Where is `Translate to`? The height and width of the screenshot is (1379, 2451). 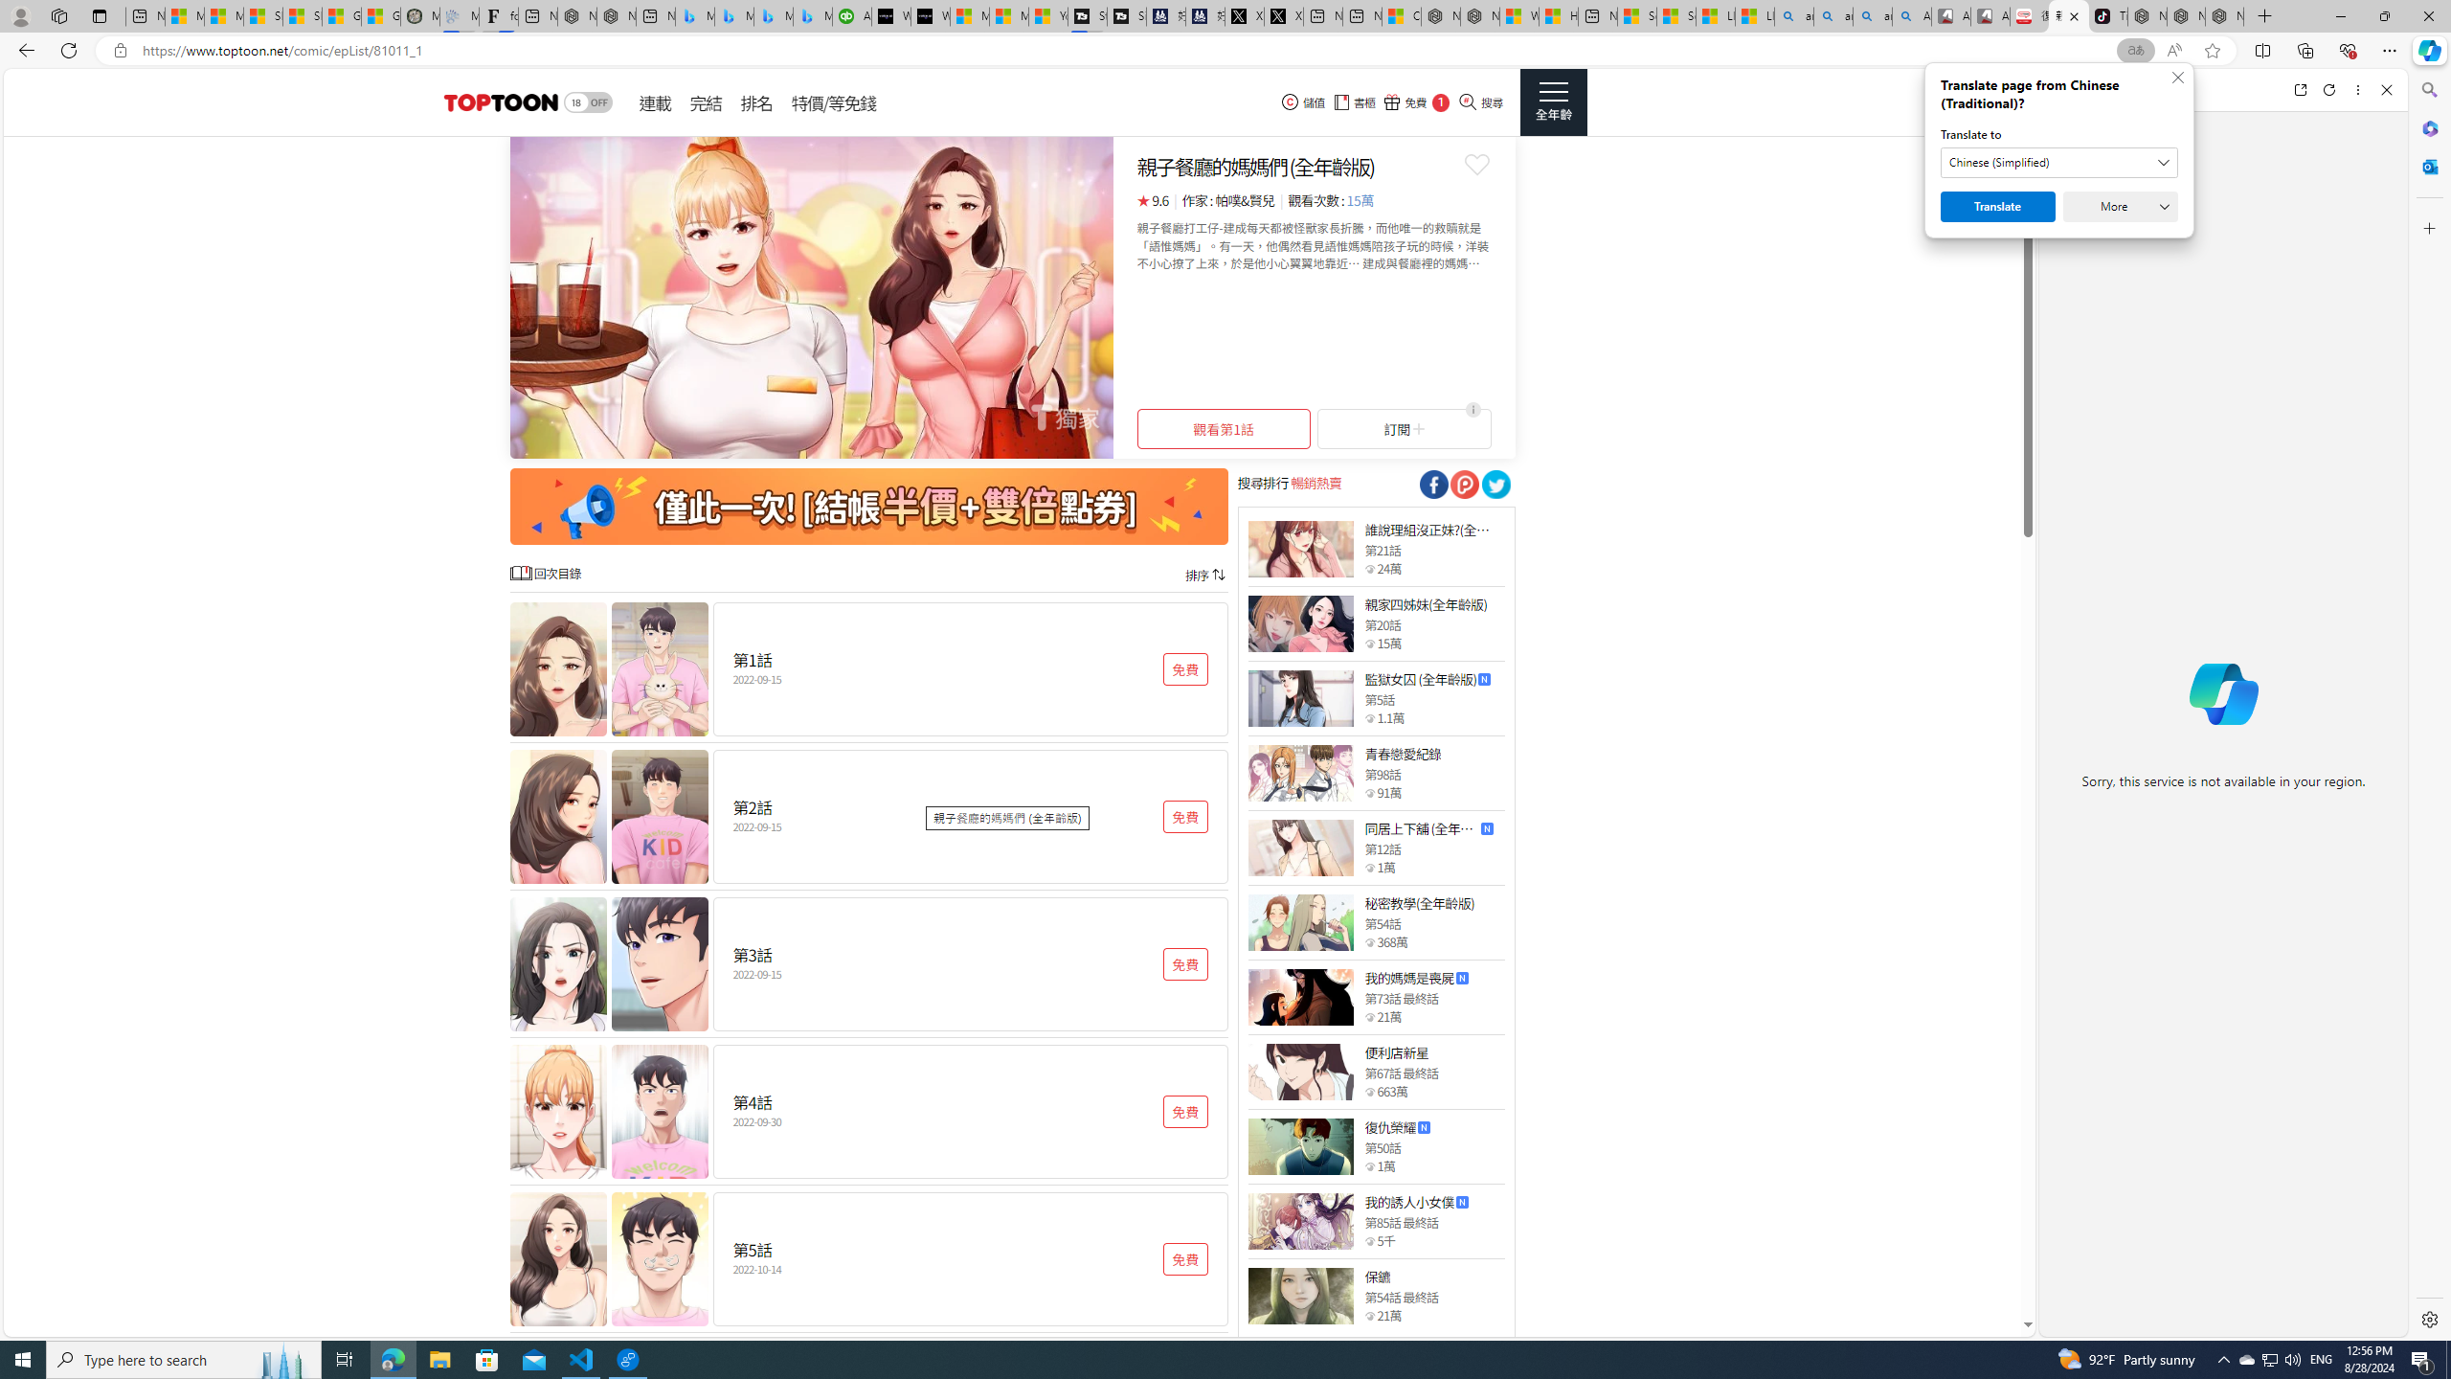
Translate to is located at coordinates (2059, 163).